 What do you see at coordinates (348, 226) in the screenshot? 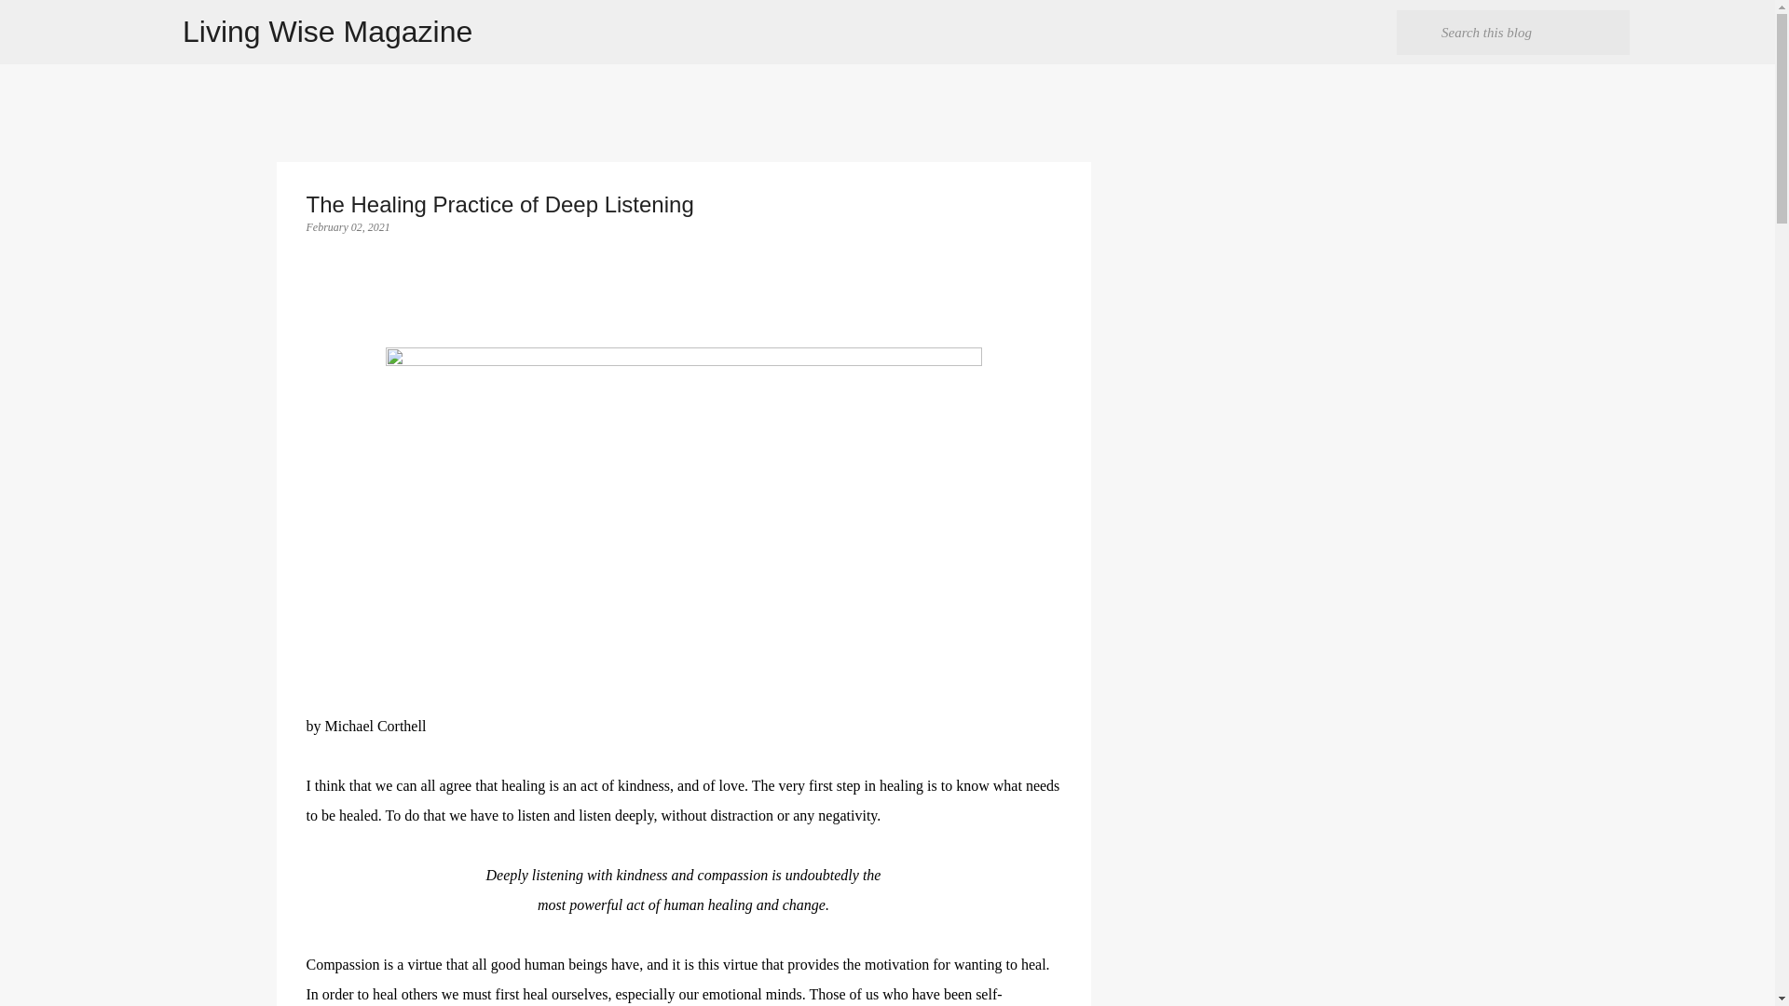
I see `February 02, 2021` at bounding box center [348, 226].